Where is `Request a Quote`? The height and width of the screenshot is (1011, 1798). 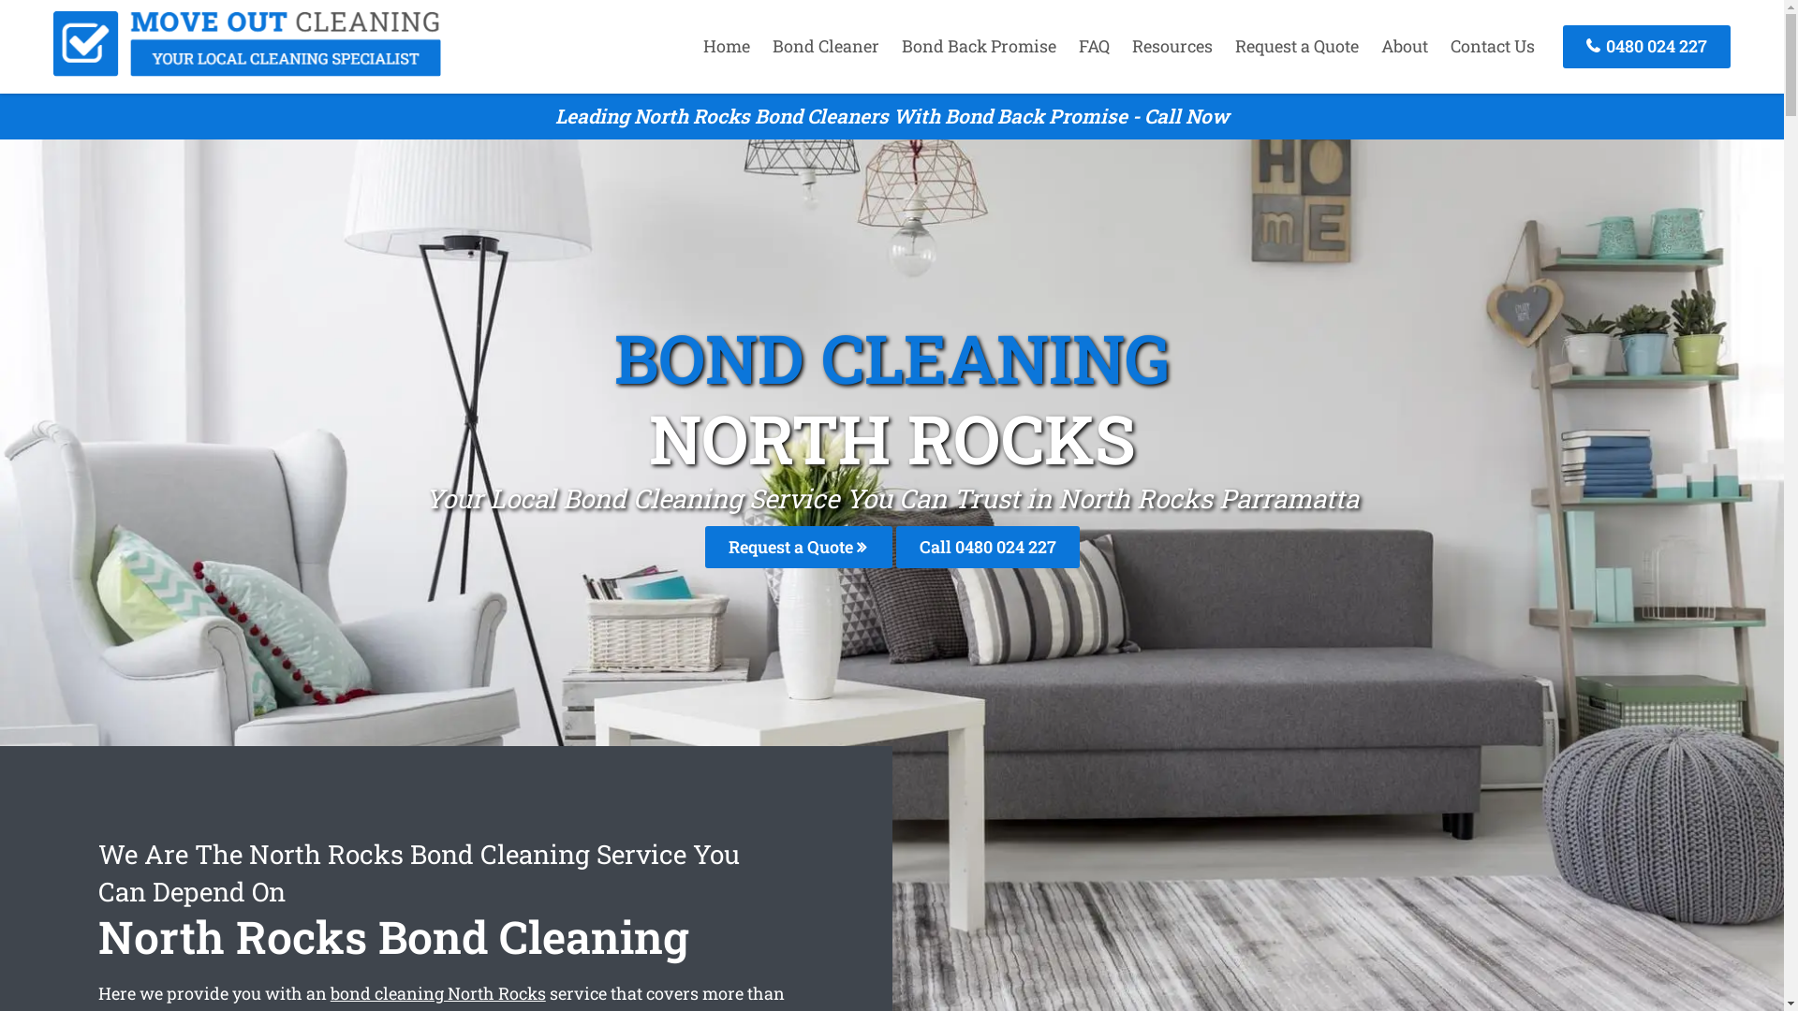
Request a Quote is located at coordinates (798, 547).